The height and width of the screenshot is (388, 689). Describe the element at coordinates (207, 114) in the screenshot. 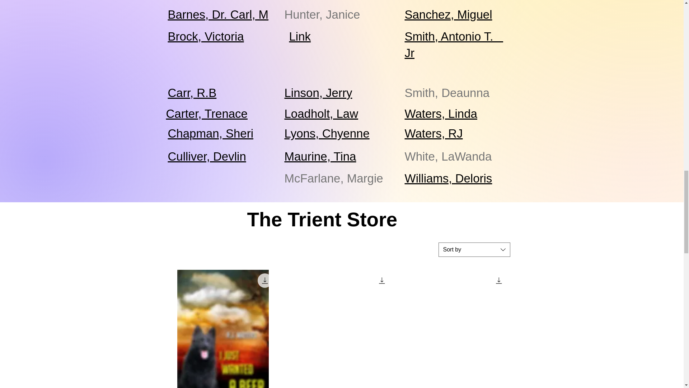

I see `Carter, Trenace` at that location.